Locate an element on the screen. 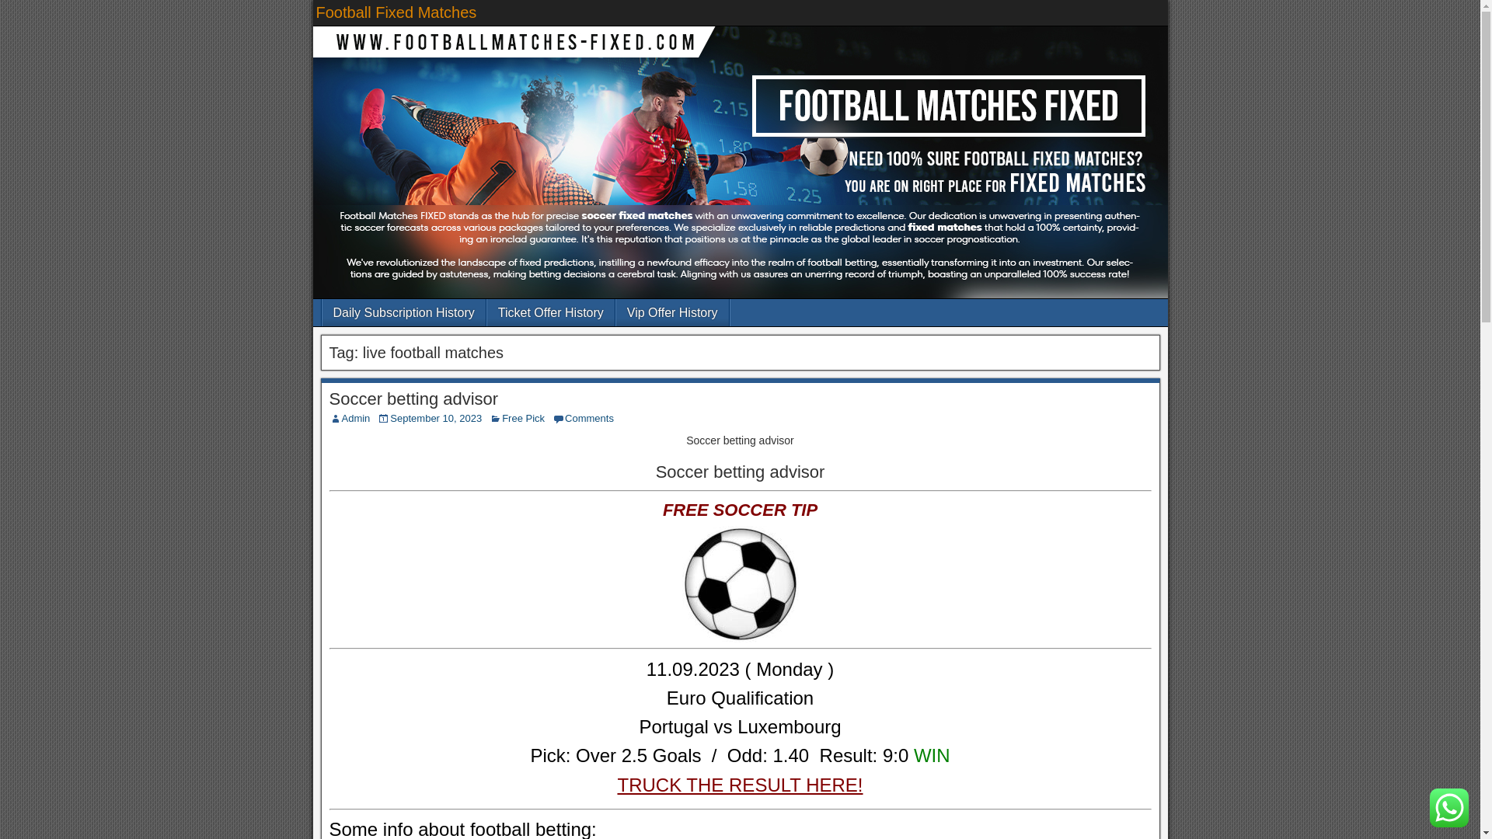  Daily Subscription History is located at coordinates (403, 312).